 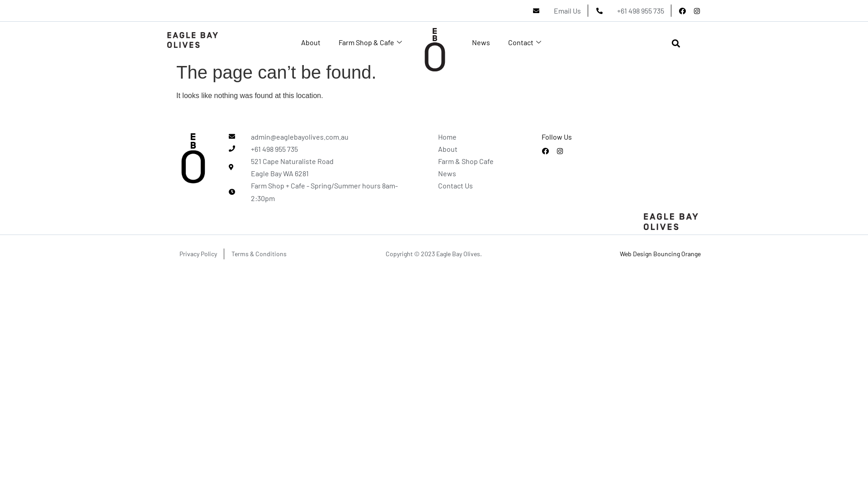 What do you see at coordinates (476, 185) in the screenshot?
I see `Contact Us` at bounding box center [476, 185].